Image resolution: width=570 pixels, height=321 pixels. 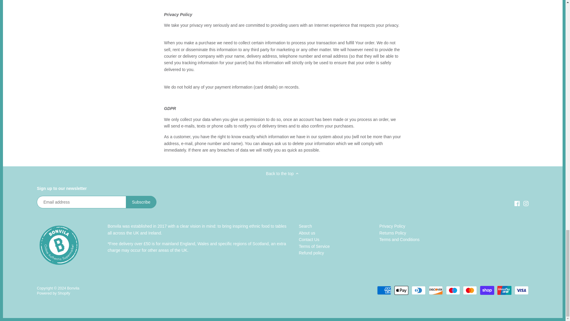 I want to click on American Express, so click(x=384, y=290).